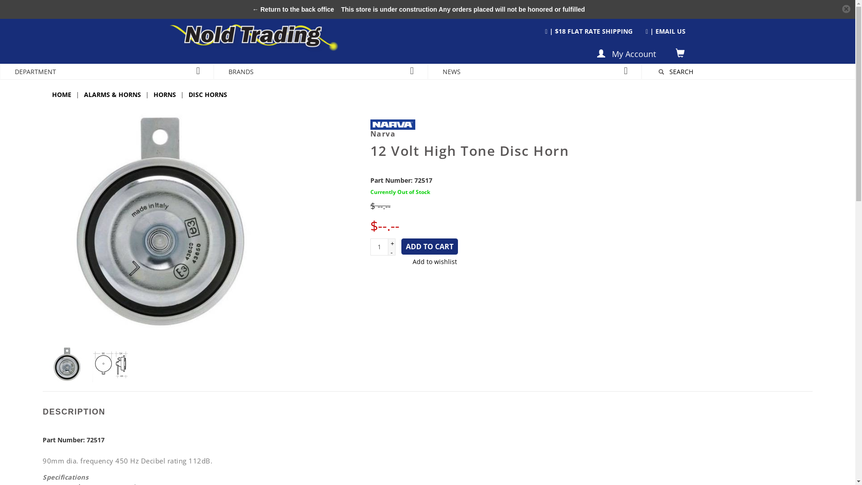 This screenshot has width=862, height=485. I want to click on Add to wishlist, so click(413, 261).